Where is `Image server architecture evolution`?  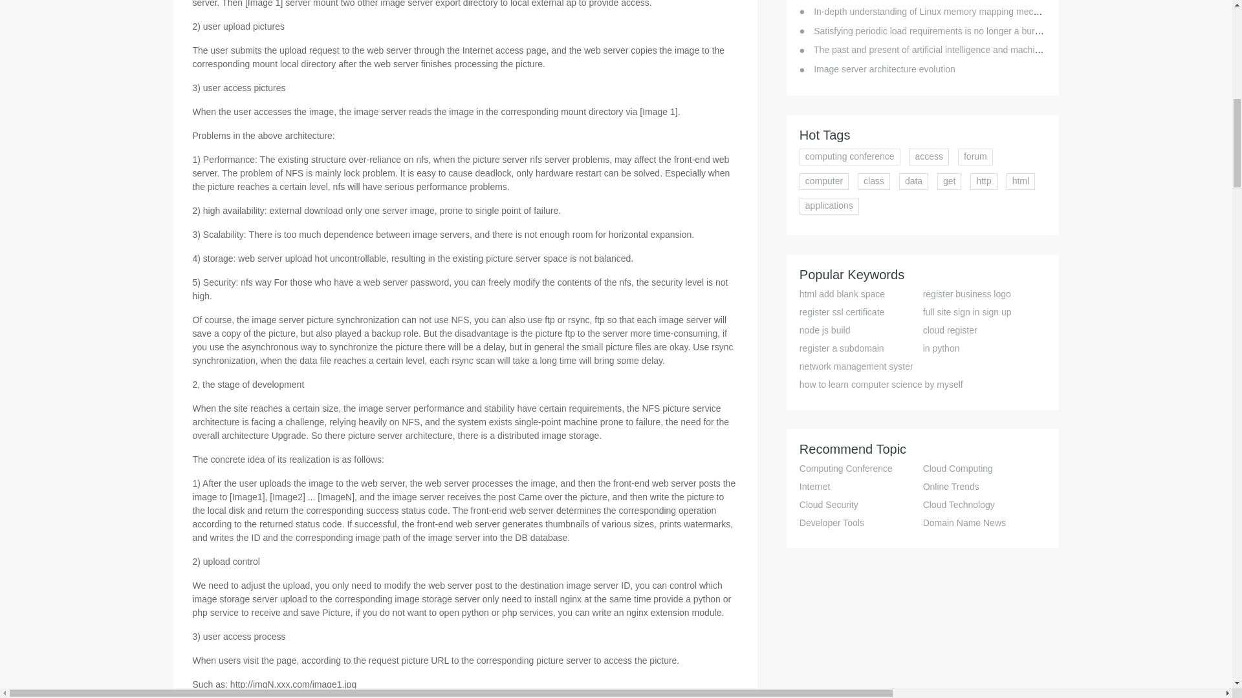 Image server architecture evolution is located at coordinates (884, 69).